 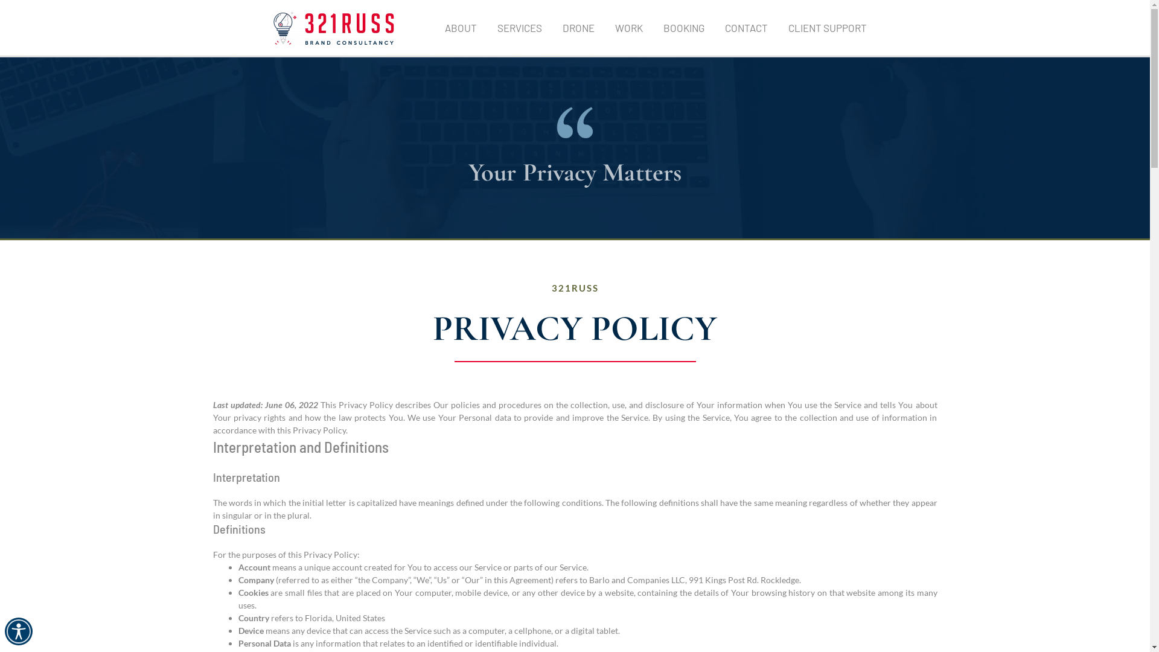 What do you see at coordinates (629, 28) in the screenshot?
I see `WORK` at bounding box center [629, 28].